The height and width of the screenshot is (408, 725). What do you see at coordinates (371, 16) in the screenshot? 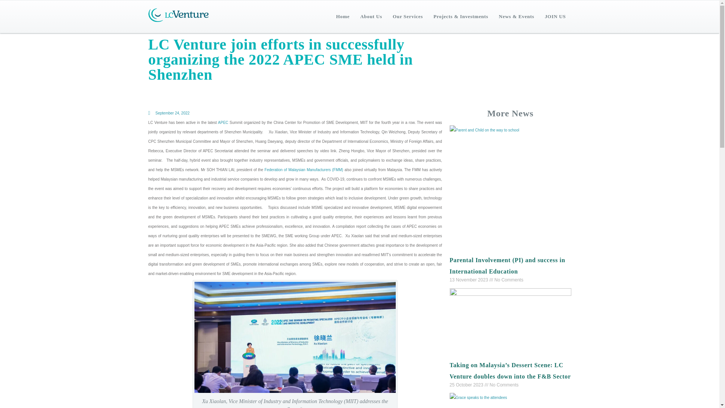
I see `About Us` at bounding box center [371, 16].